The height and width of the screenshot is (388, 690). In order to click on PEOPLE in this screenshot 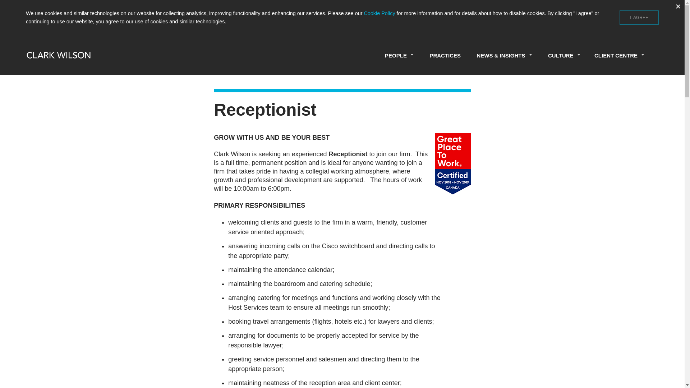, I will do `click(399, 55)`.